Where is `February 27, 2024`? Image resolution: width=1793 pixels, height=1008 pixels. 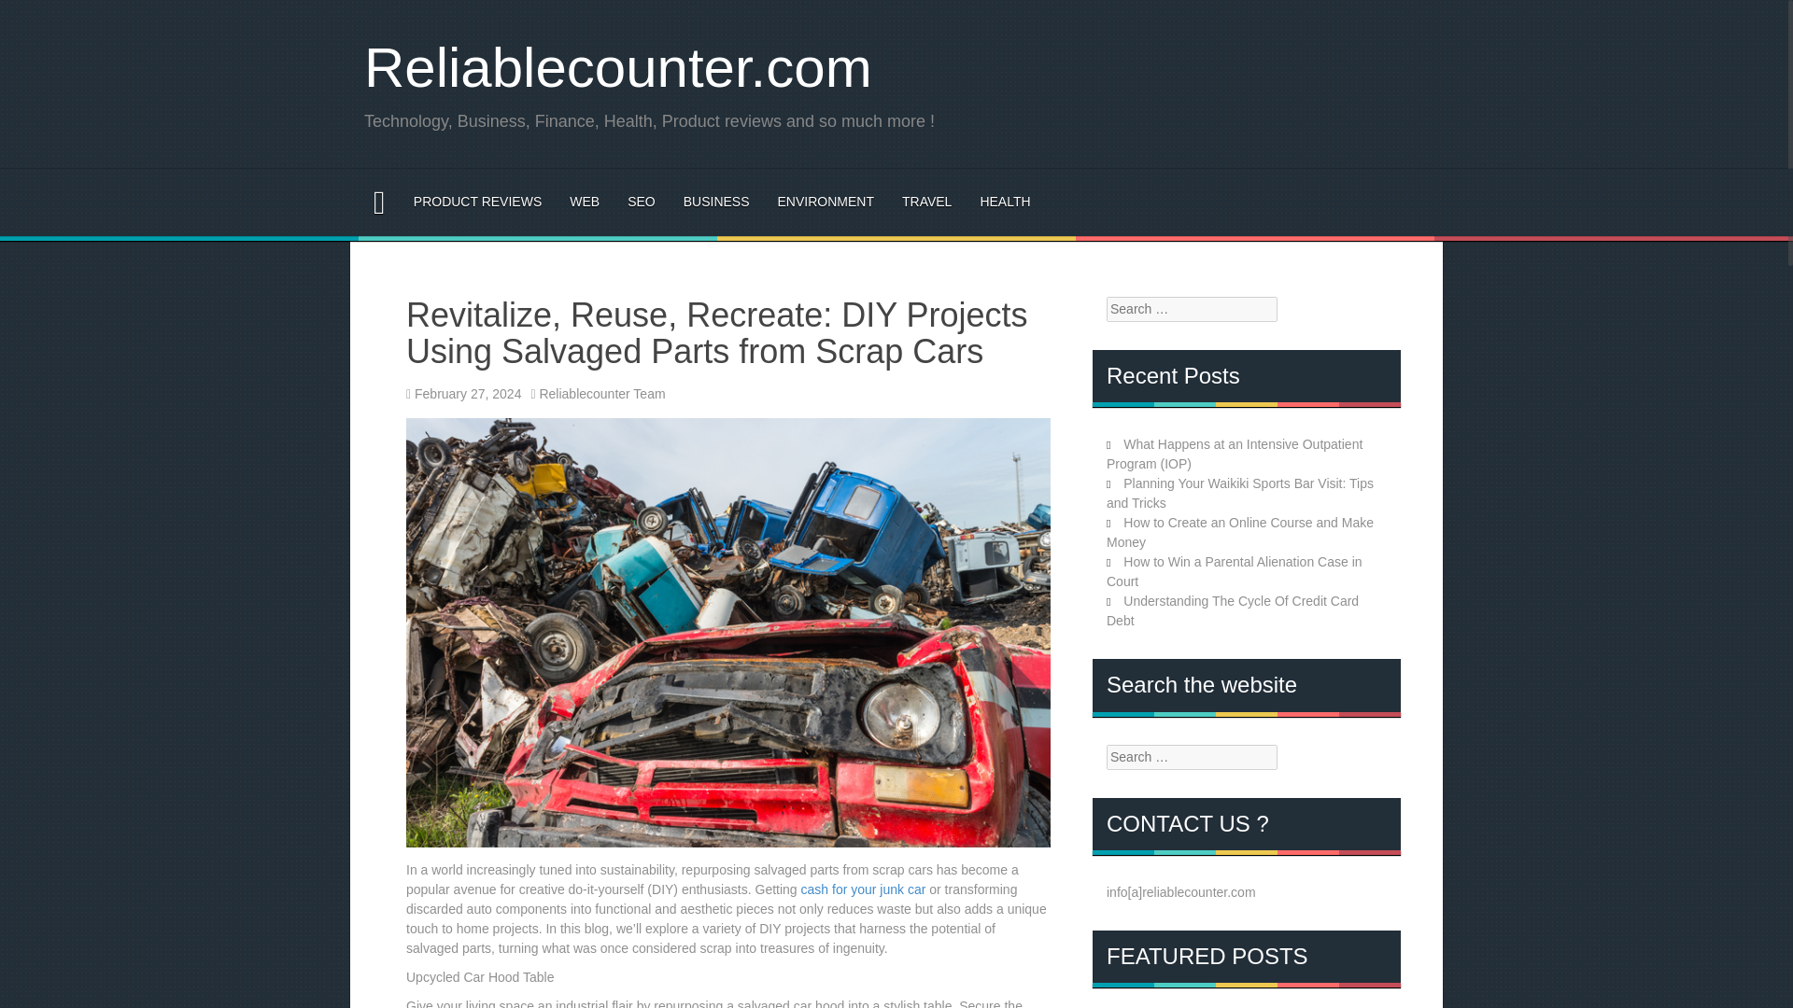 February 27, 2024 is located at coordinates (467, 393).